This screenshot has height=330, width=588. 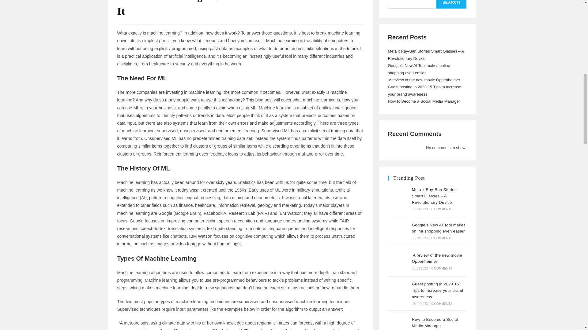 What do you see at coordinates (451, 4) in the screenshot?
I see `SEARCH` at bounding box center [451, 4].